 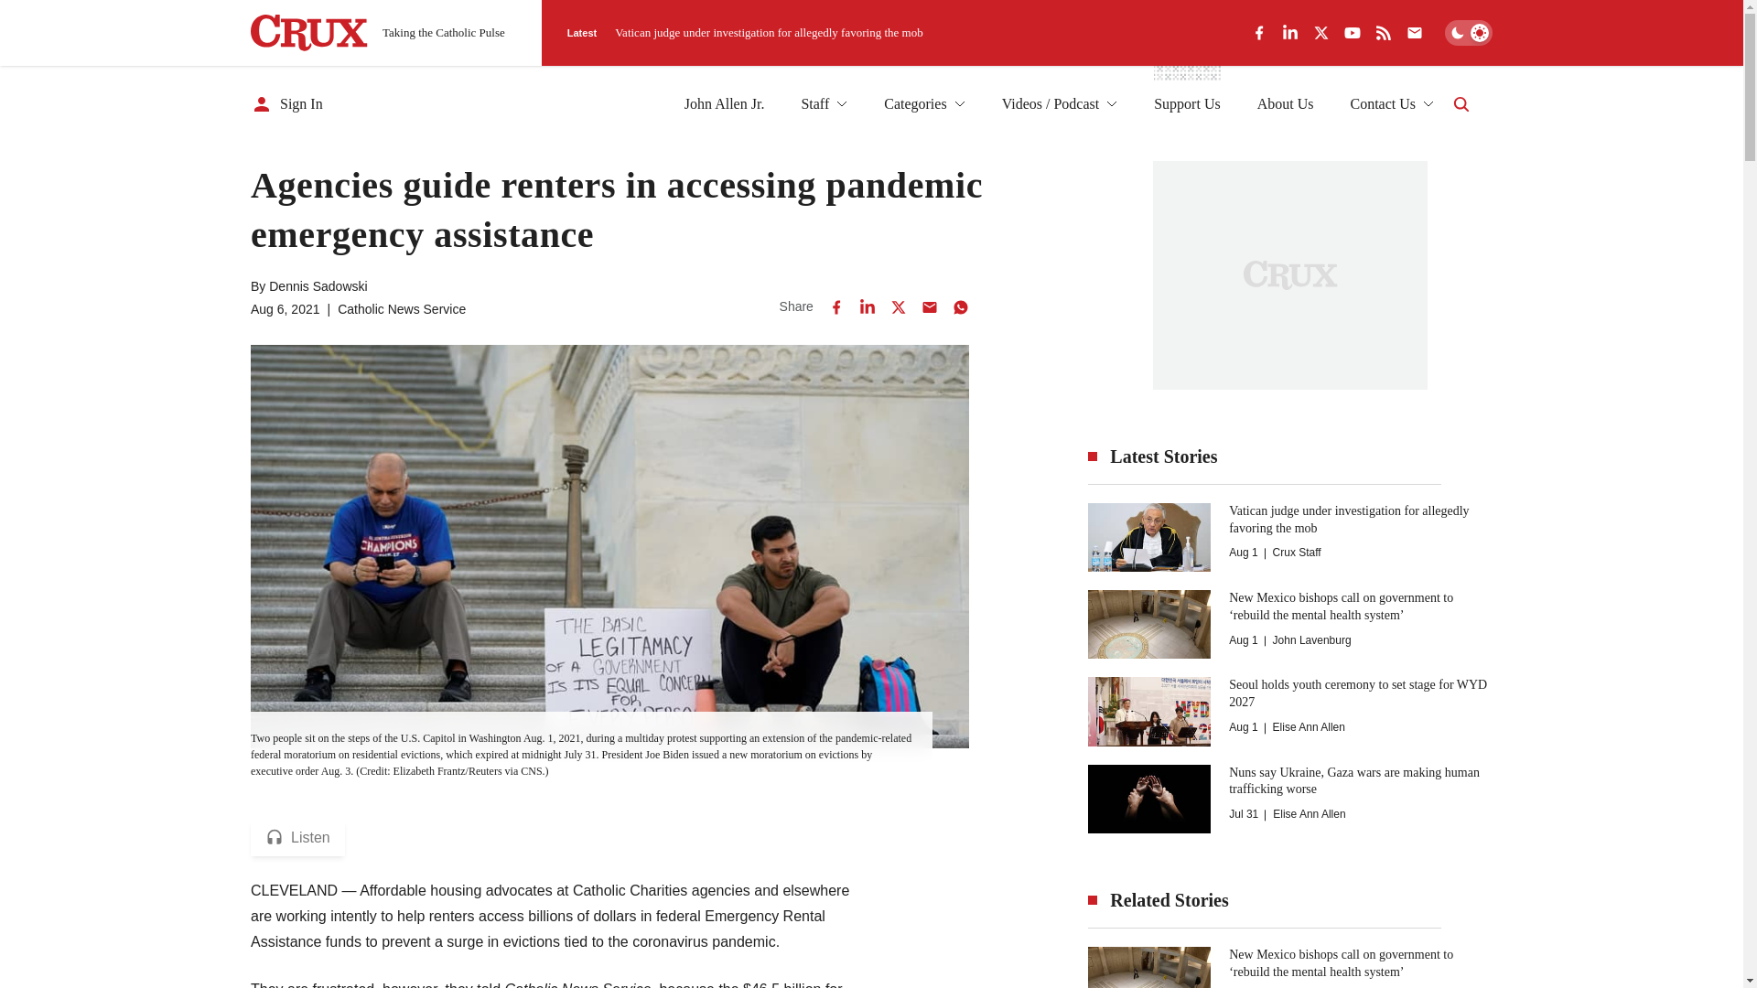 What do you see at coordinates (824, 104) in the screenshot?
I see `Staff` at bounding box center [824, 104].